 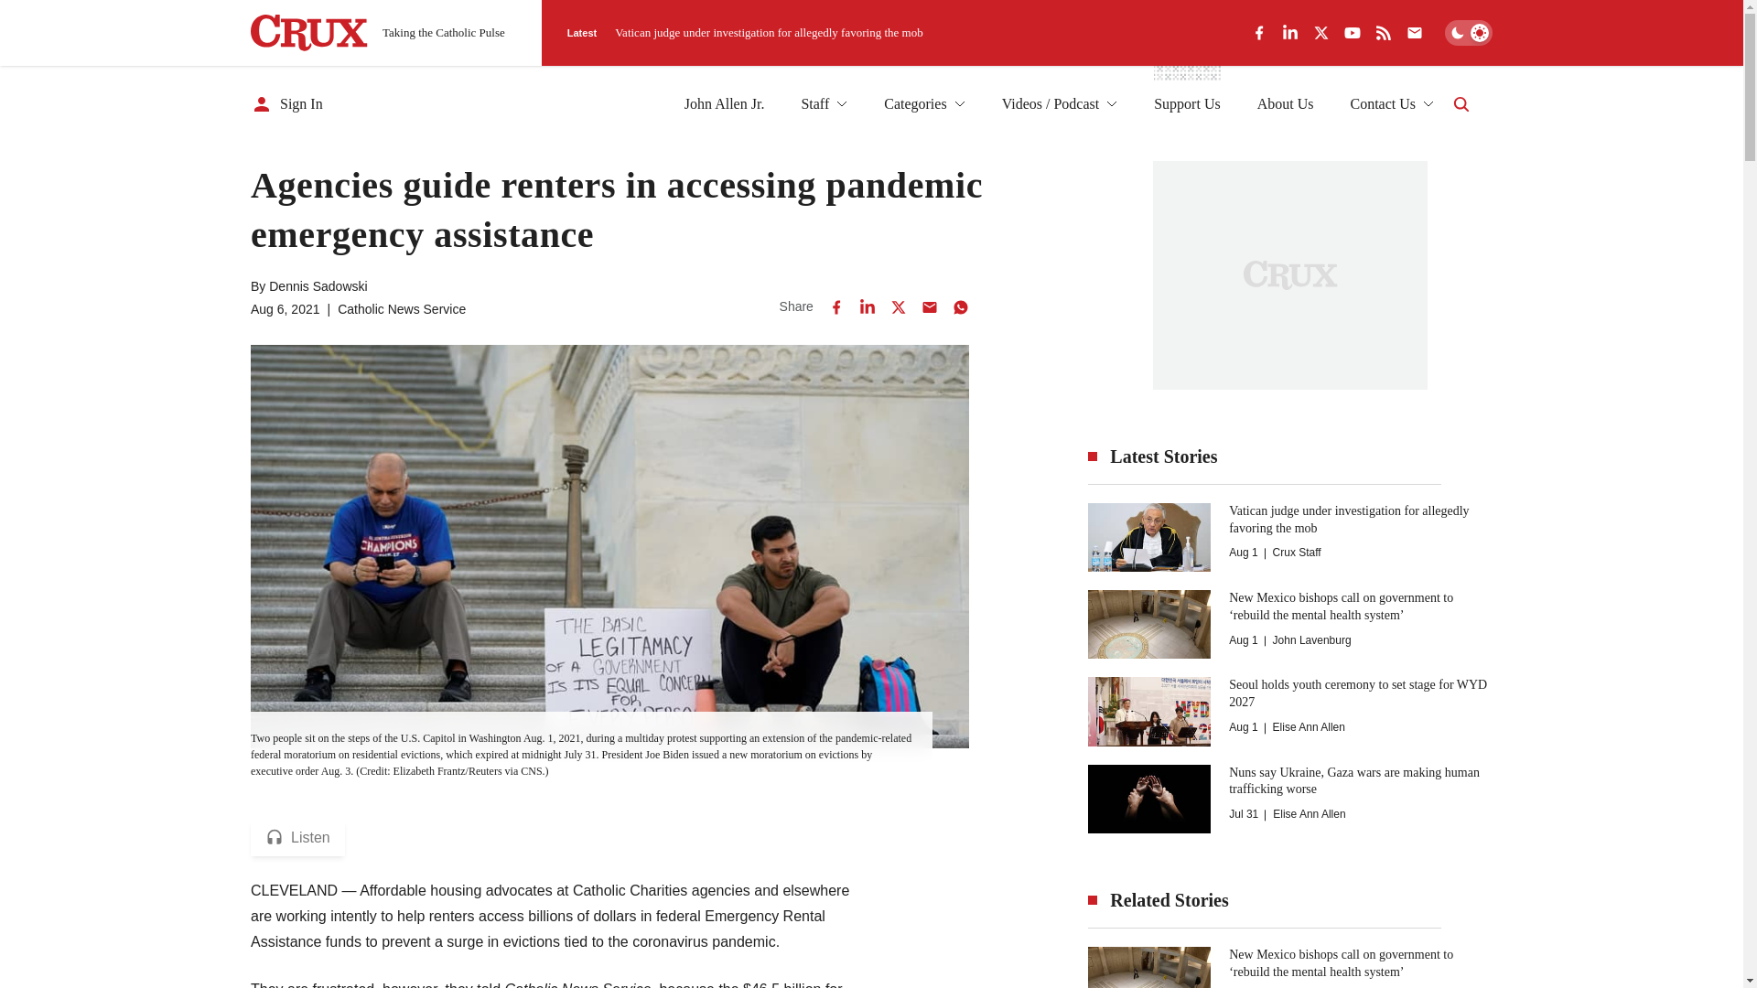 What do you see at coordinates (824, 104) in the screenshot?
I see `Staff` at bounding box center [824, 104].